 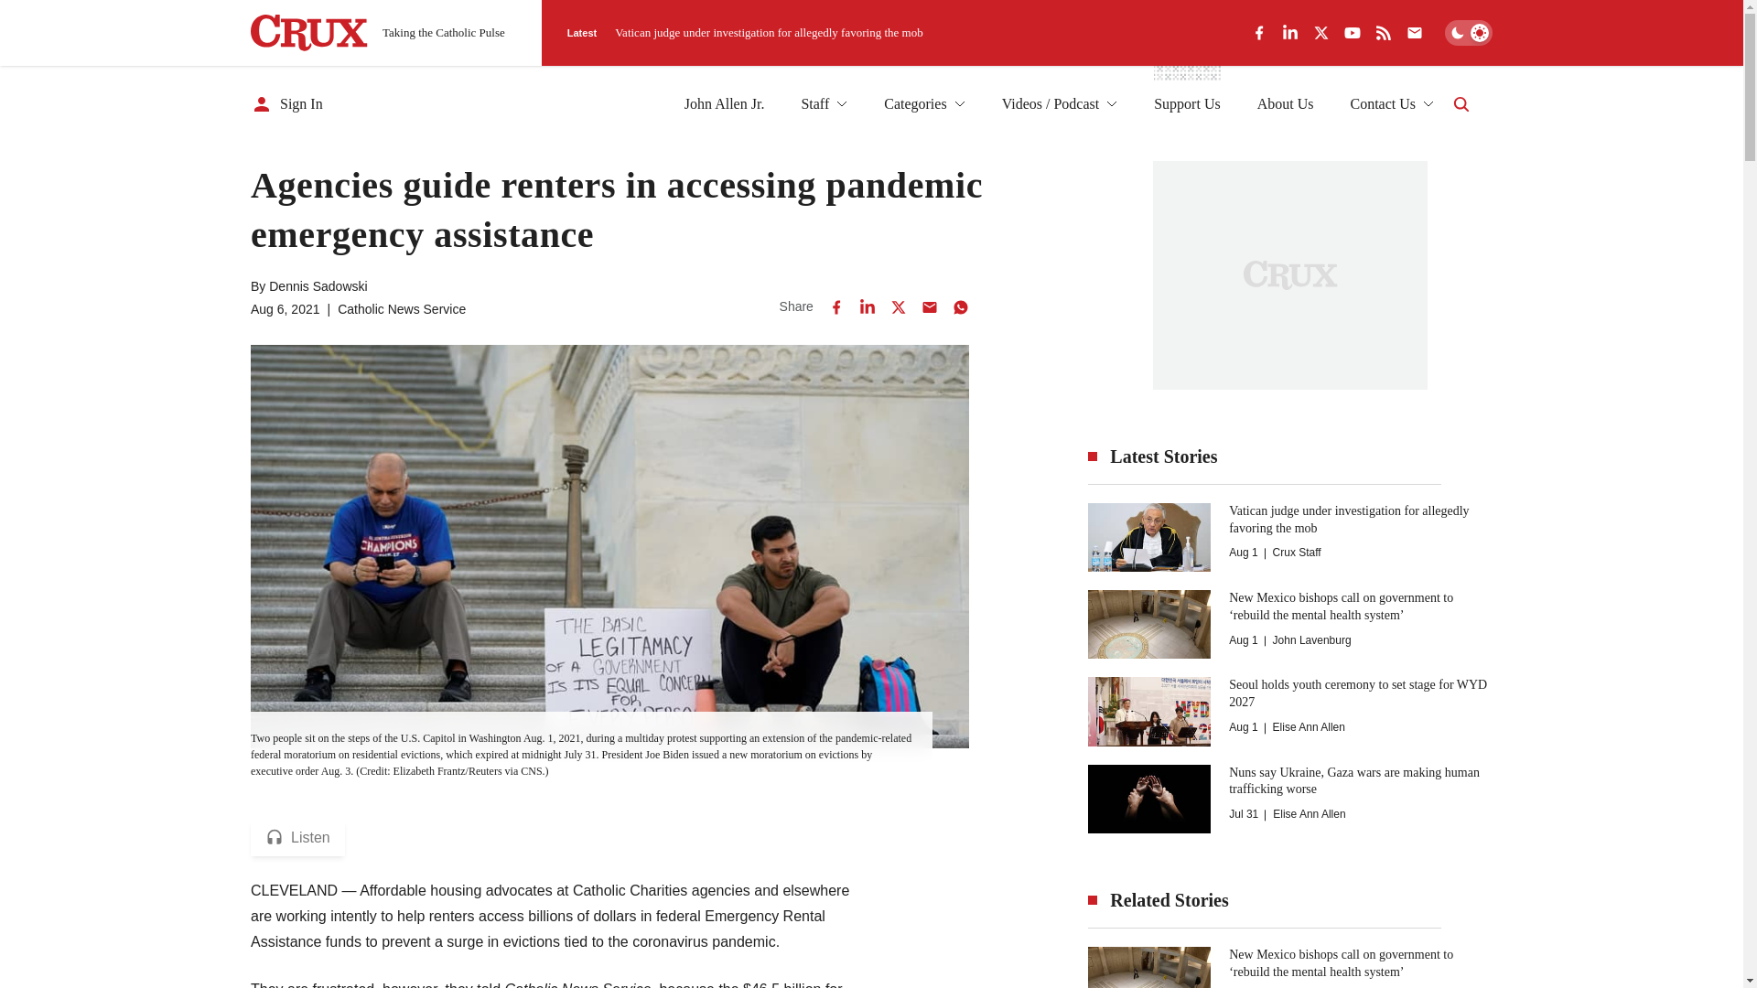 What do you see at coordinates (824, 104) in the screenshot?
I see `Staff` at bounding box center [824, 104].